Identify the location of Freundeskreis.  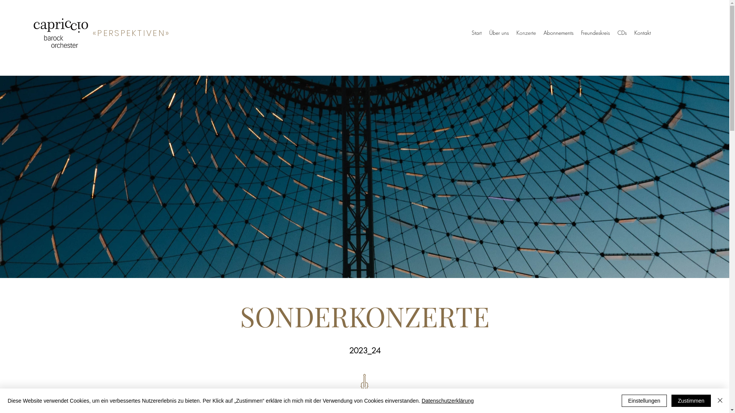
(596, 33).